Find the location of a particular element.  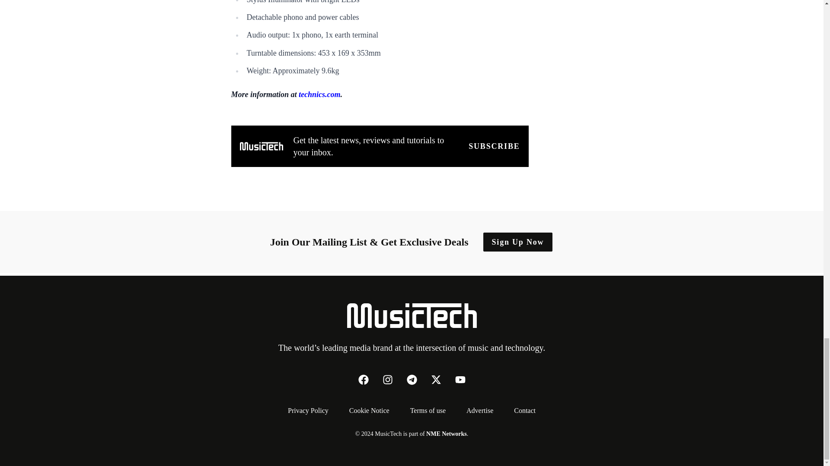

Join our mailing list is located at coordinates (494, 146).